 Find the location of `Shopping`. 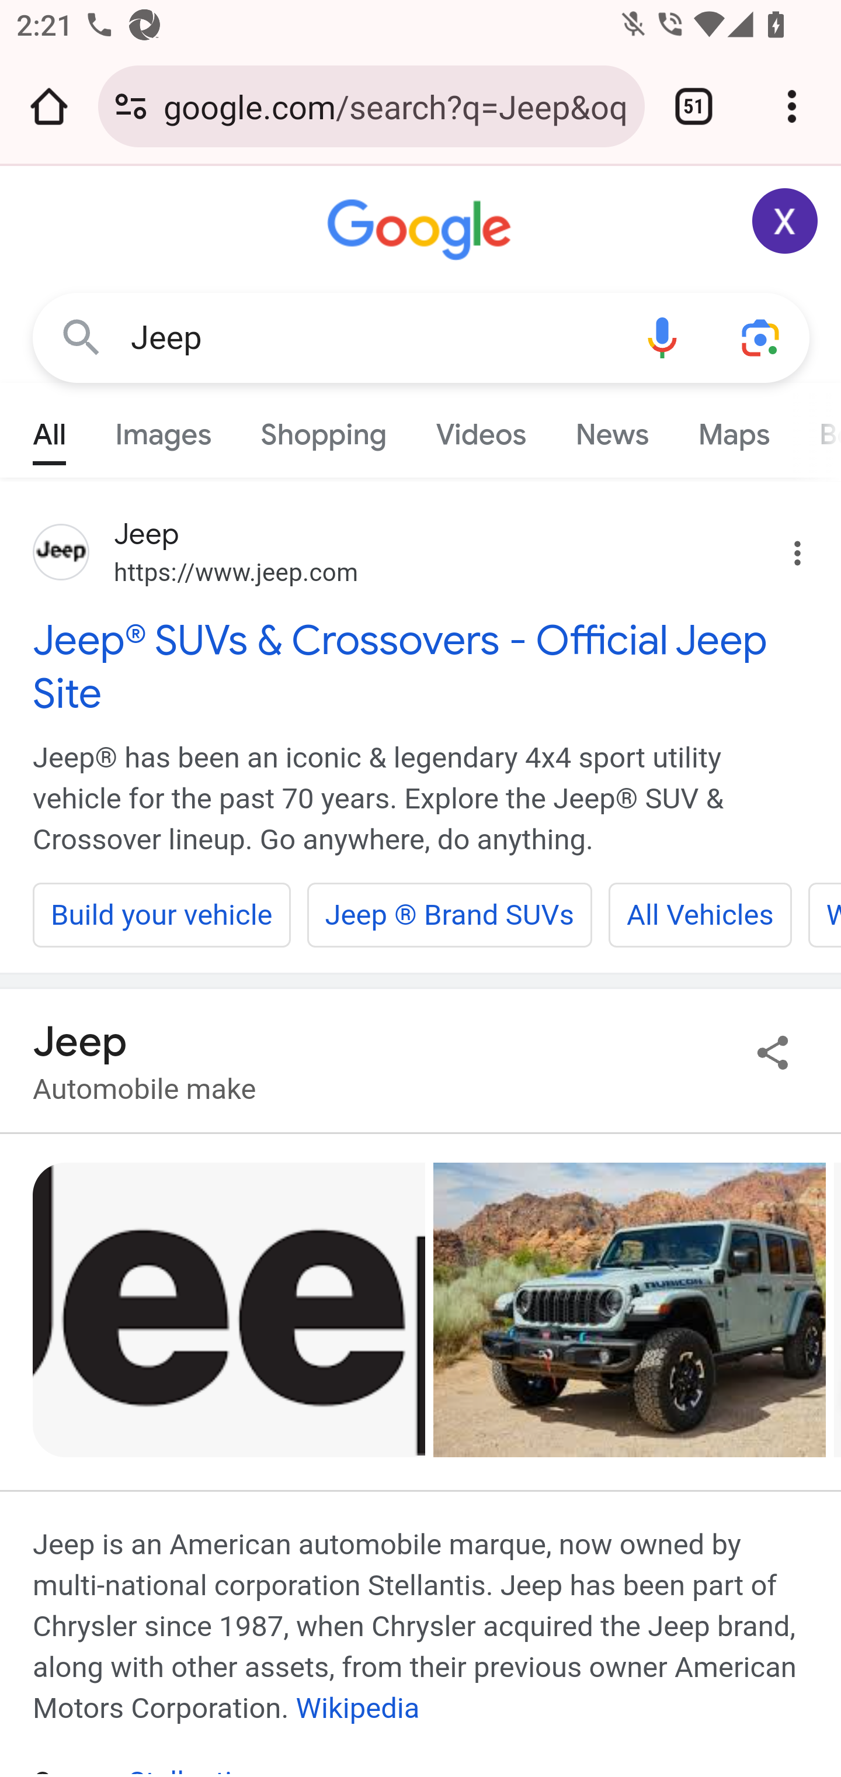

Shopping is located at coordinates (324, 429).